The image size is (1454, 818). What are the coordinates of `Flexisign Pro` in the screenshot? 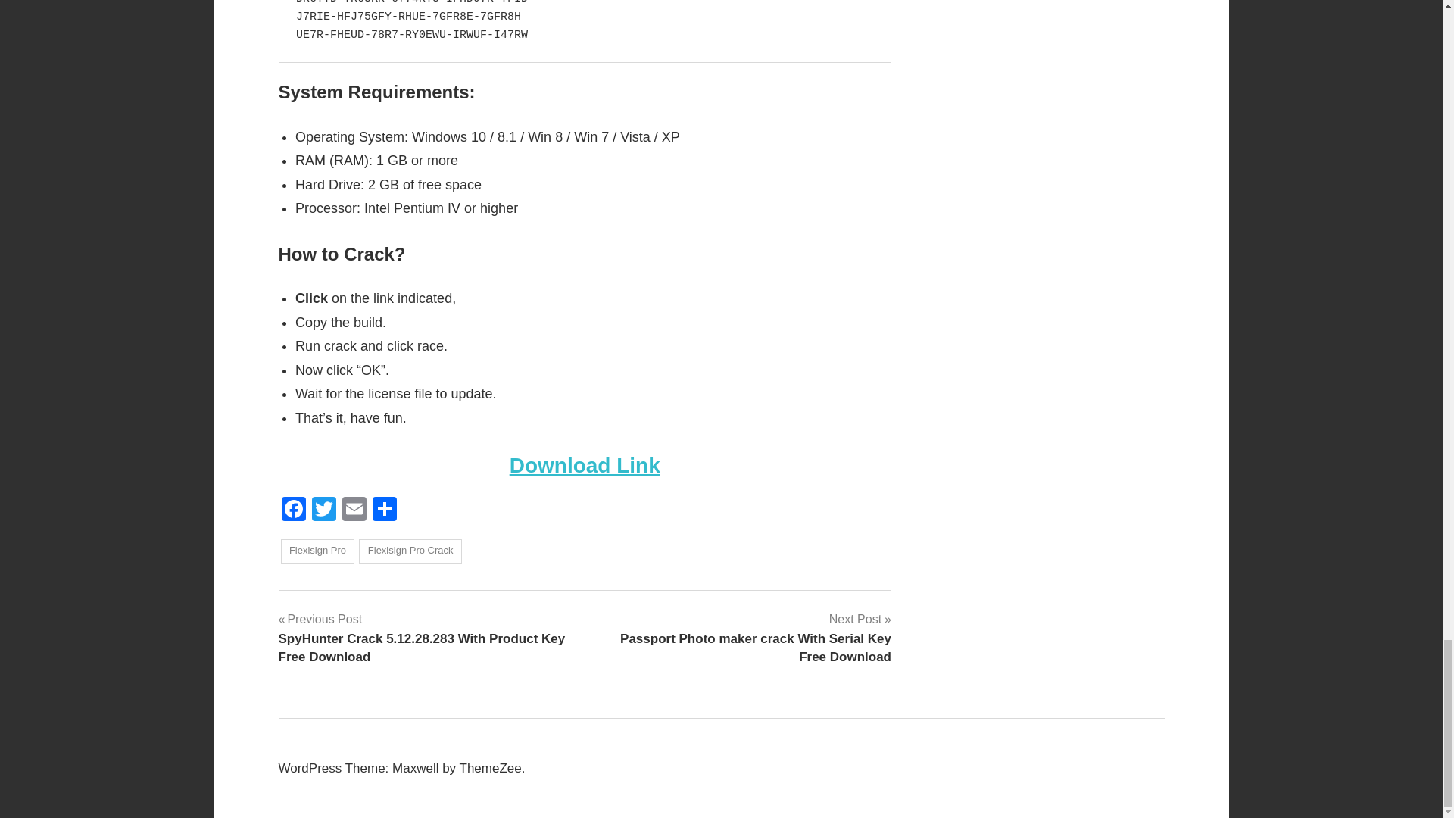 It's located at (317, 551).